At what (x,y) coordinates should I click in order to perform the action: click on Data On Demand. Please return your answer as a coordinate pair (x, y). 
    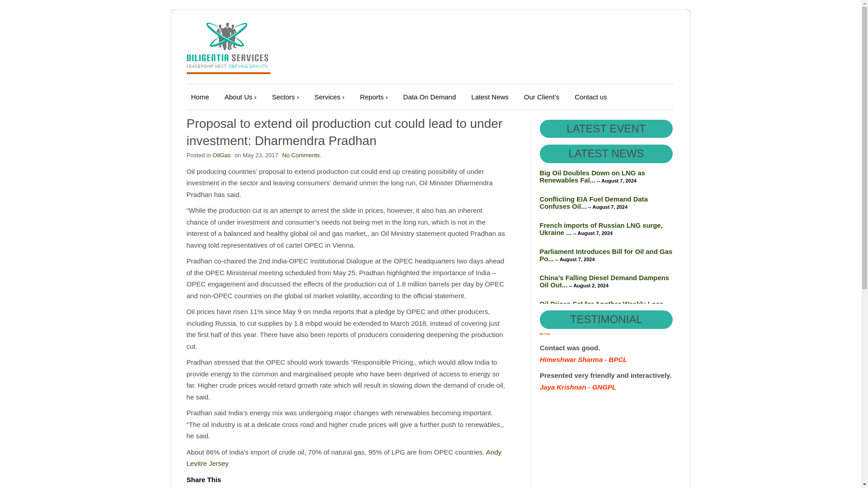
    Looking at the image, I should click on (429, 97).